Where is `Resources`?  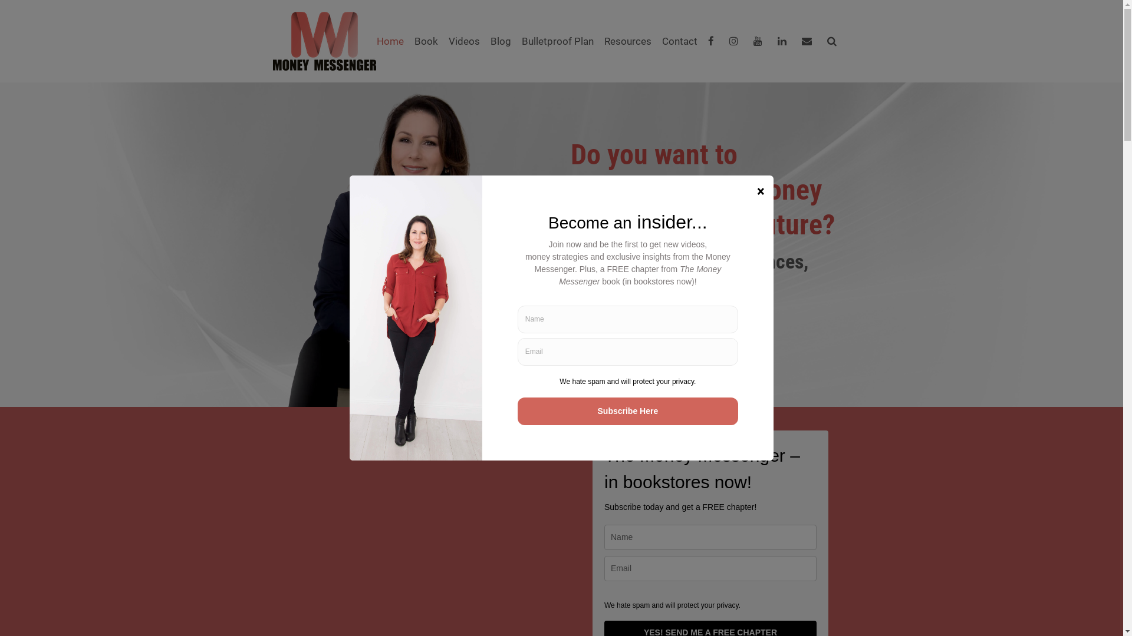 Resources is located at coordinates (628, 41).